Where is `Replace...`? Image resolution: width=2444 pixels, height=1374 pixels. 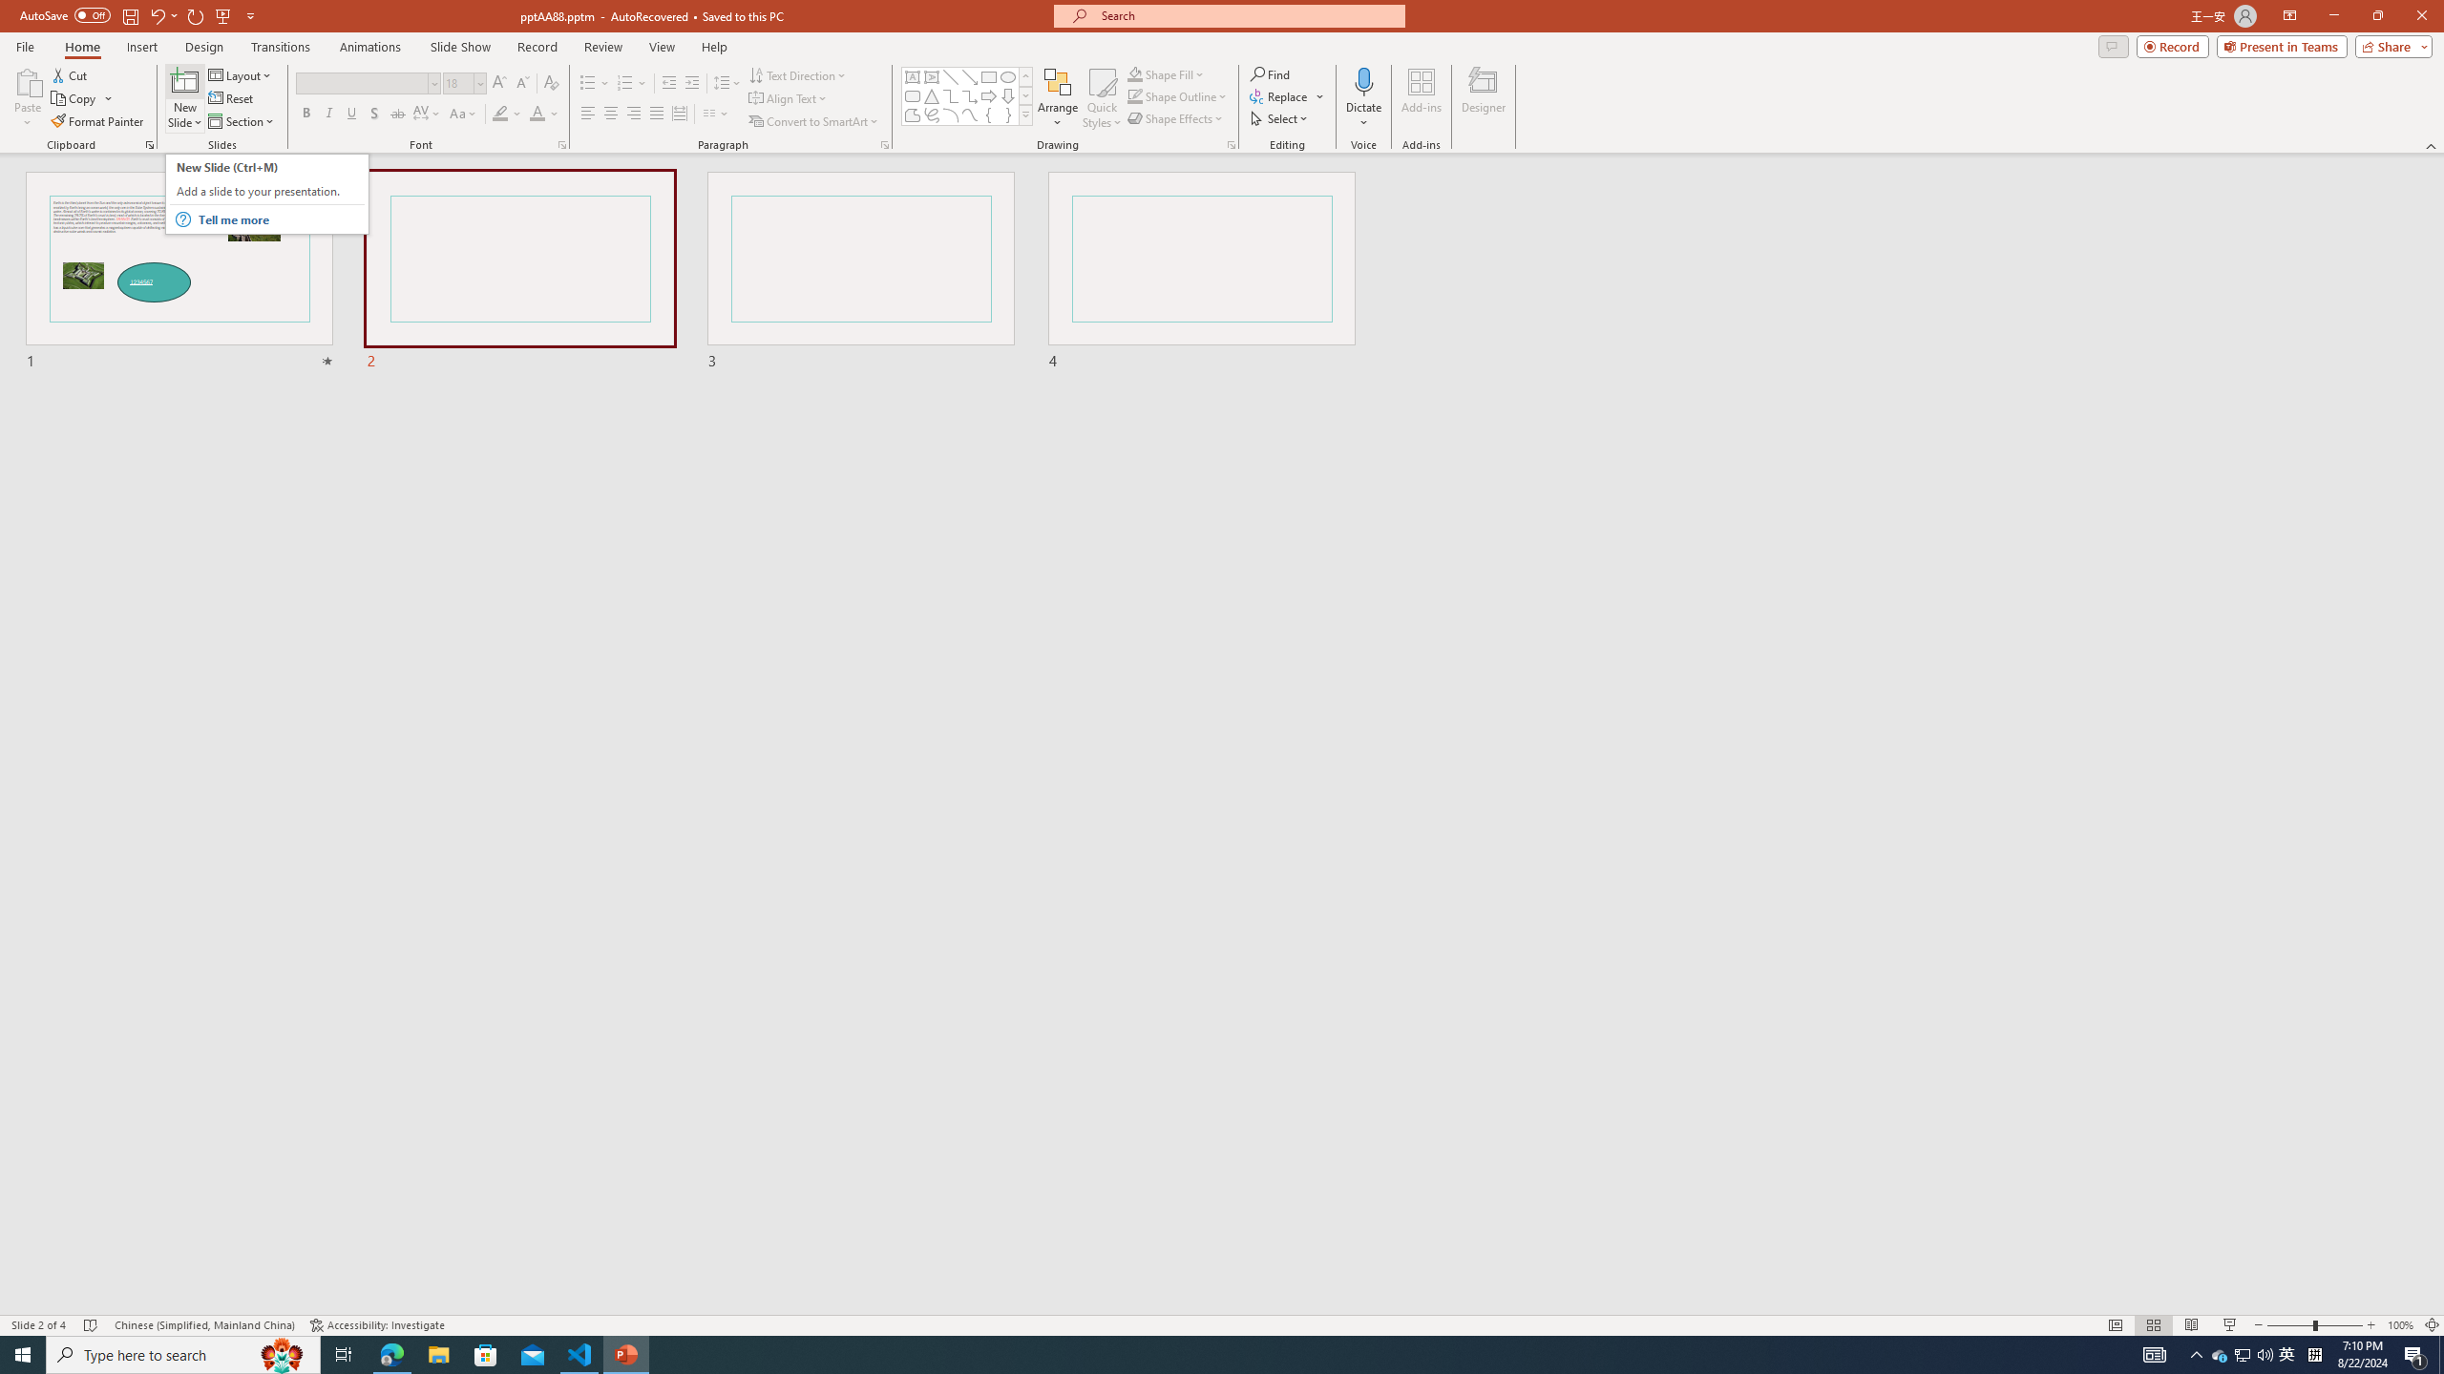 Replace... is located at coordinates (1287, 95).